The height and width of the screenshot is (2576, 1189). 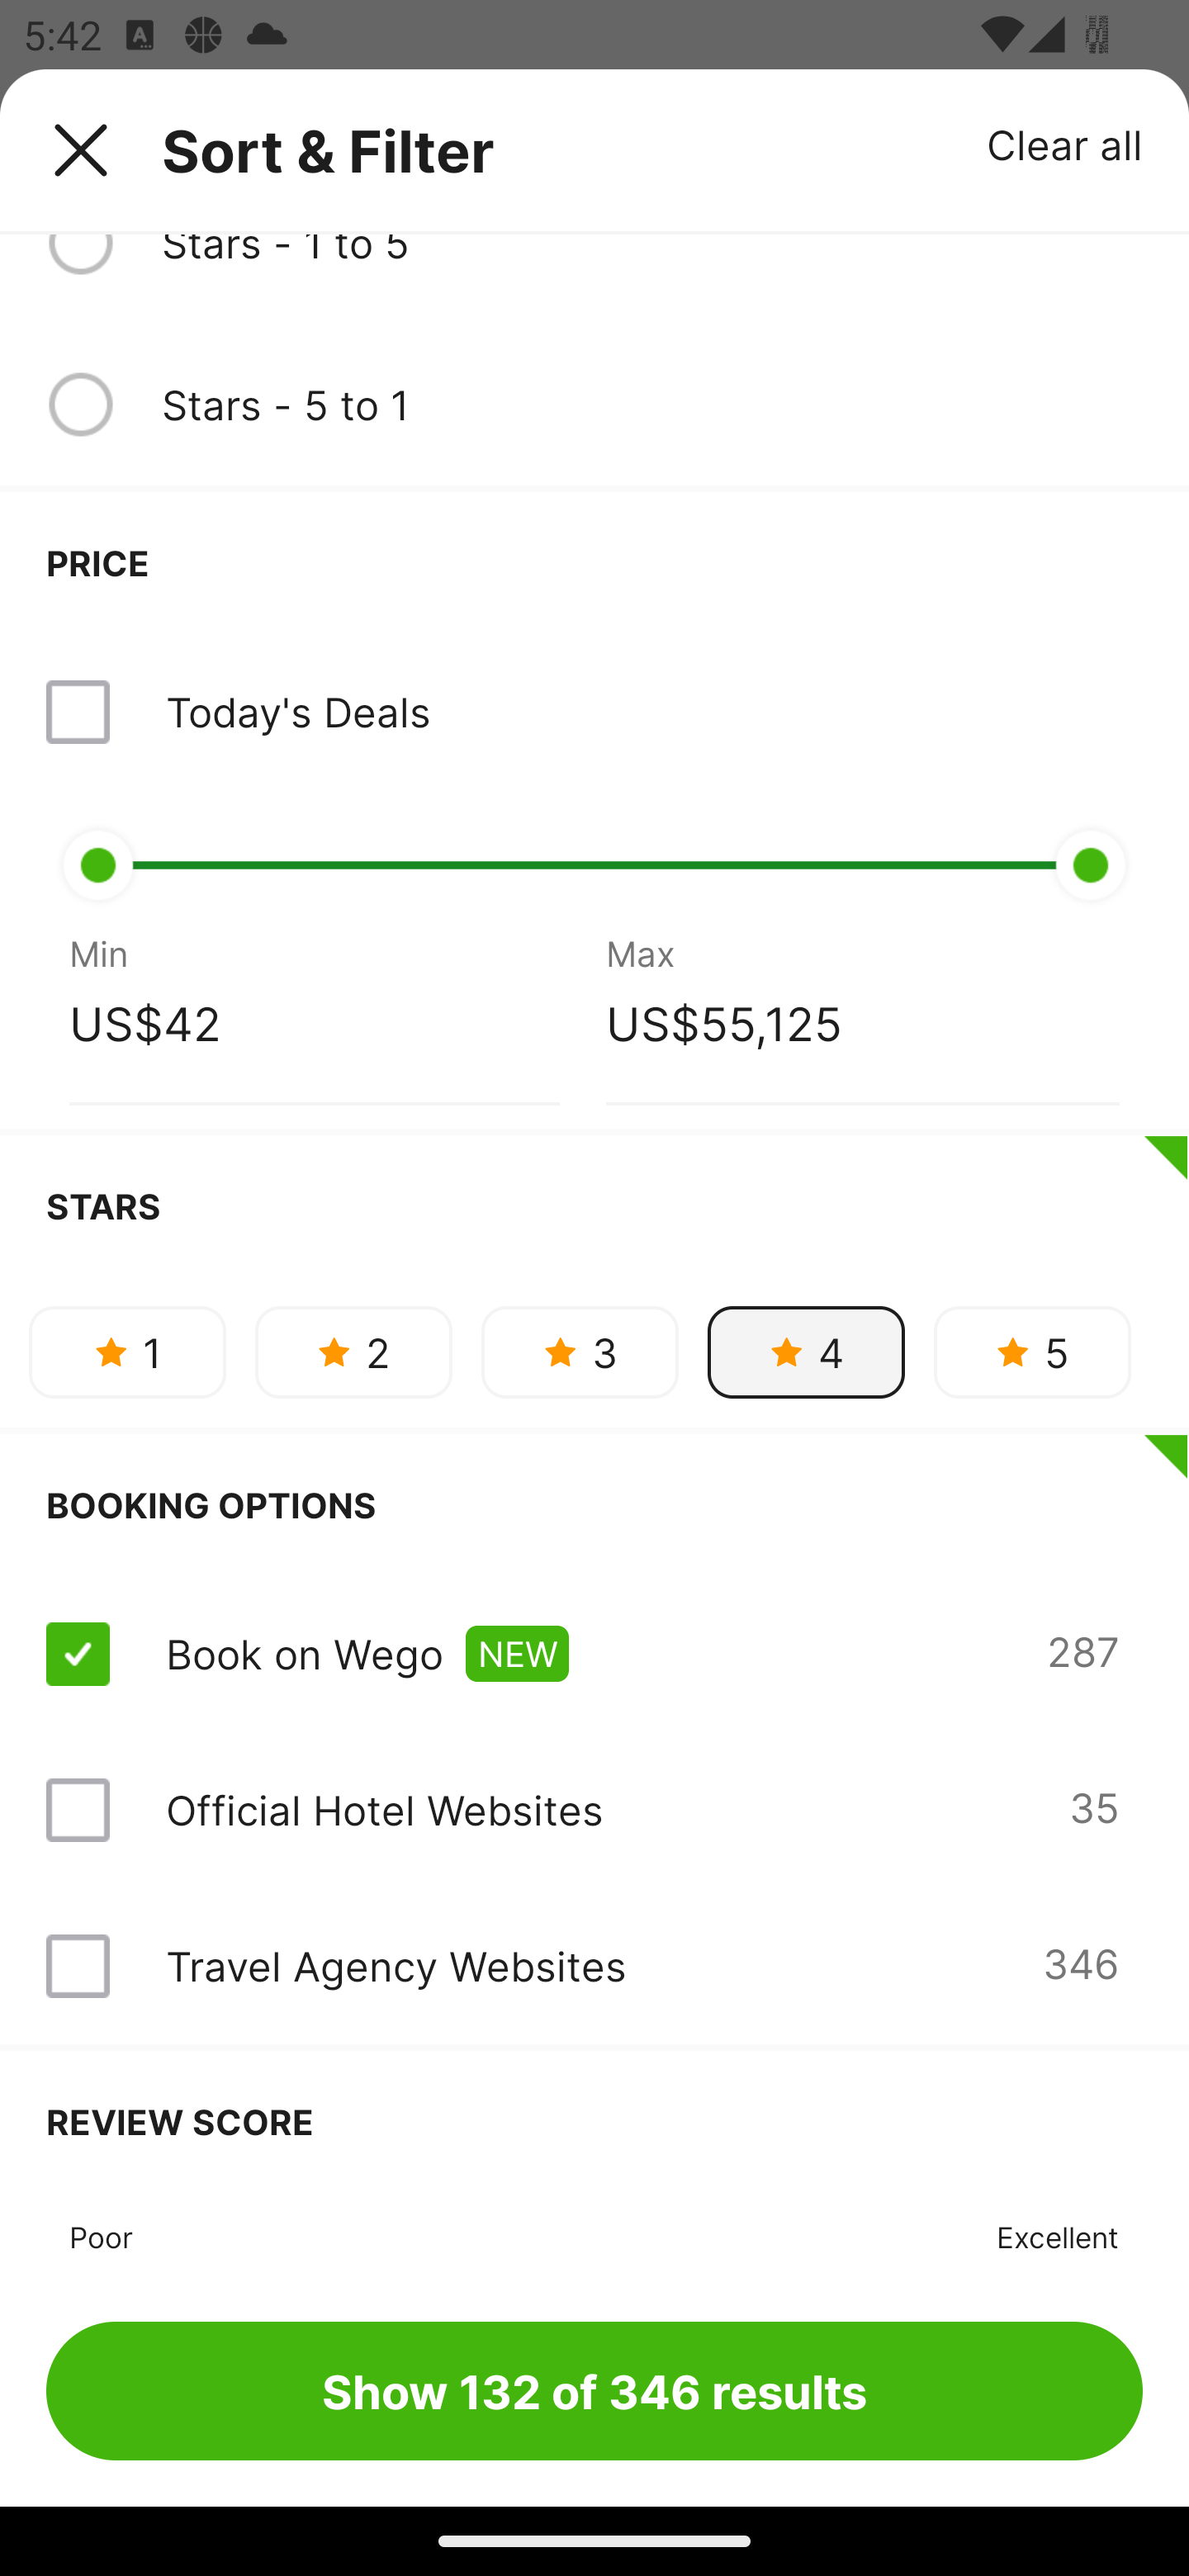 What do you see at coordinates (651, 405) in the screenshot?
I see `Stars - 5 to 1` at bounding box center [651, 405].